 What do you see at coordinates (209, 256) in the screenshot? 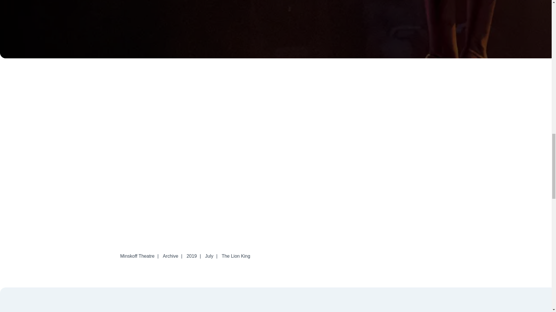
I see `July` at bounding box center [209, 256].